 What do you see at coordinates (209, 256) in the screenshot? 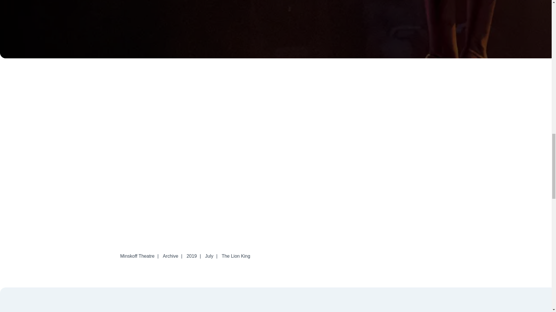
I see `July` at bounding box center [209, 256].